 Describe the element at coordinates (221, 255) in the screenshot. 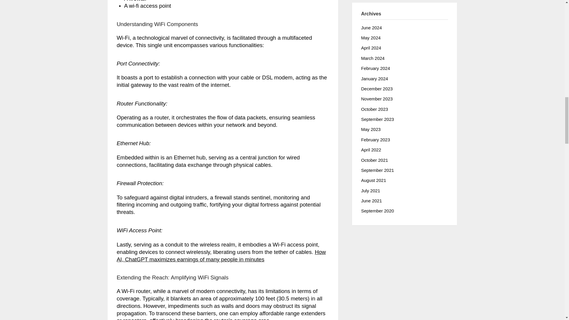

I see `How AI, ChatGPT maximizes earnings of many people in minutes` at that location.